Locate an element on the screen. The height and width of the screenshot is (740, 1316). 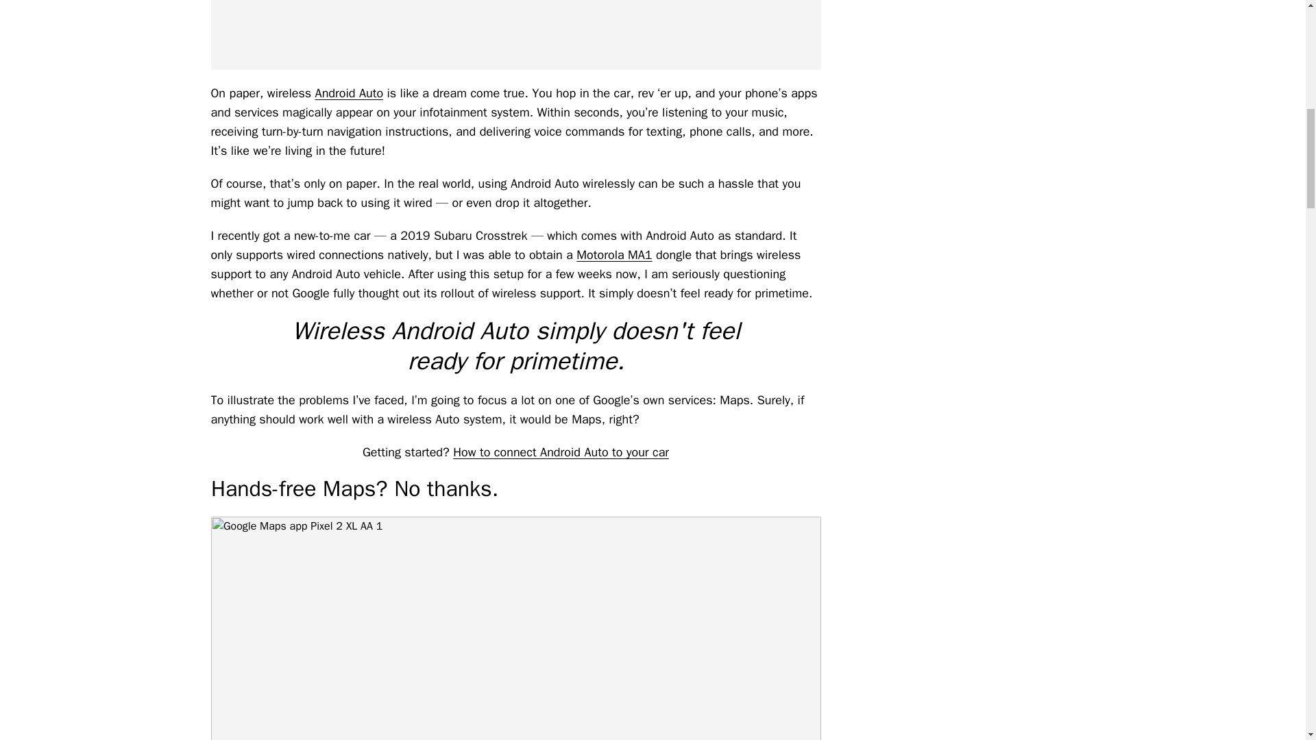
Motorola MA1 is located at coordinates (613, 255).